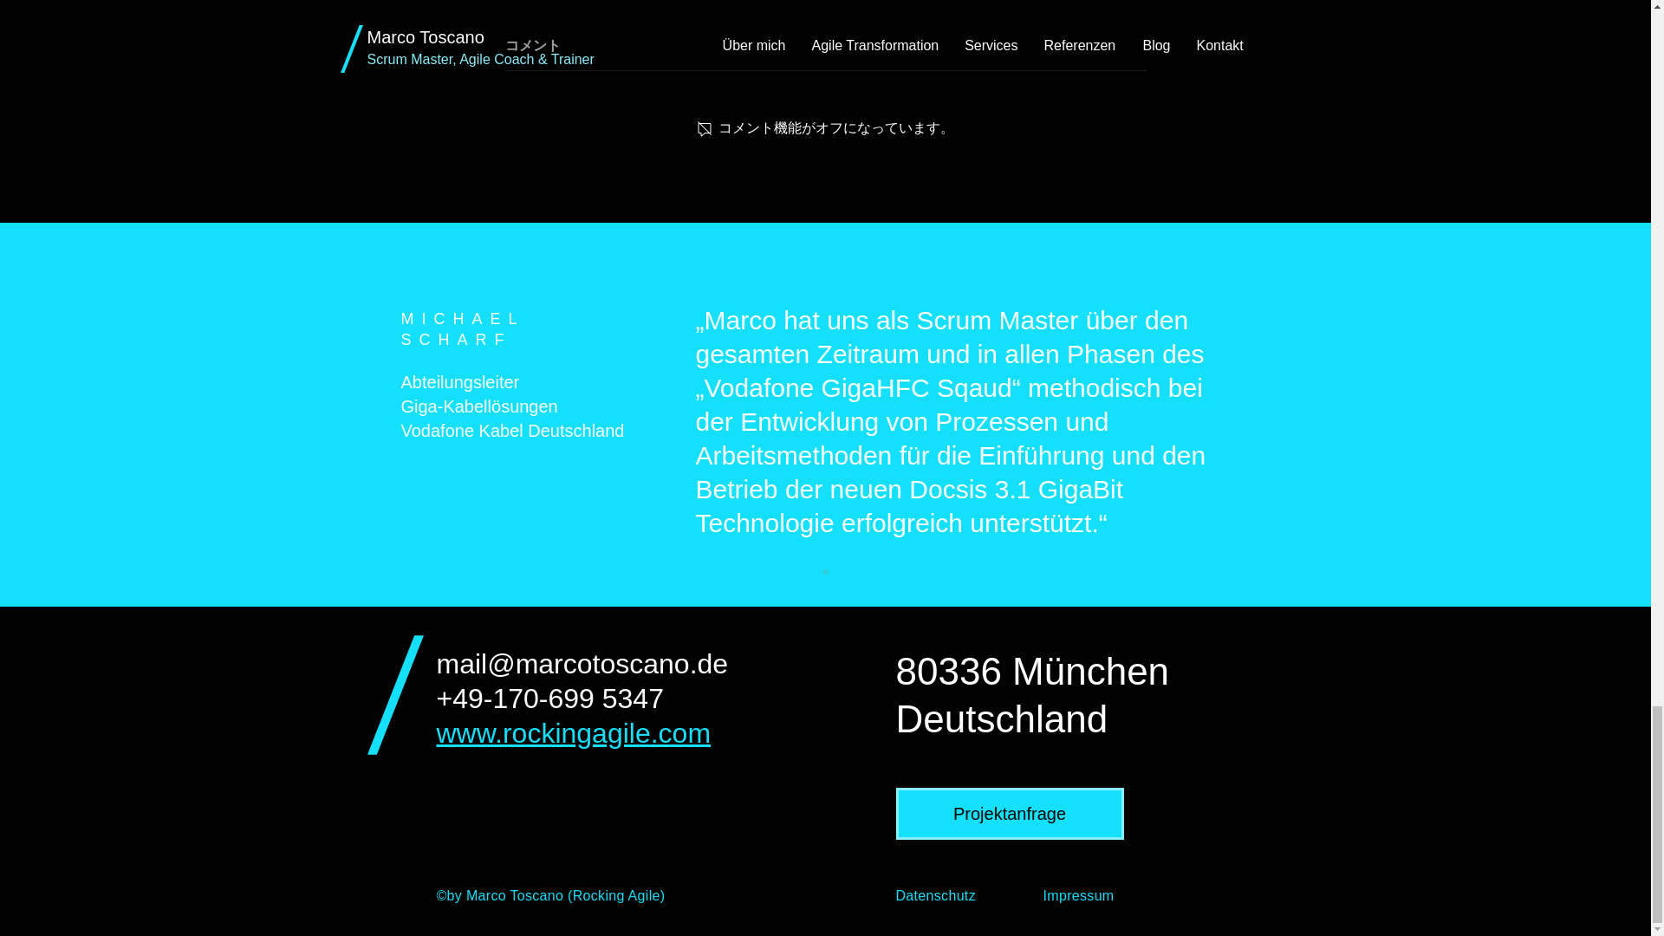 The width and height of the screenshot is (1664, 936). I want to click on Impressum, so click(1078, 895).